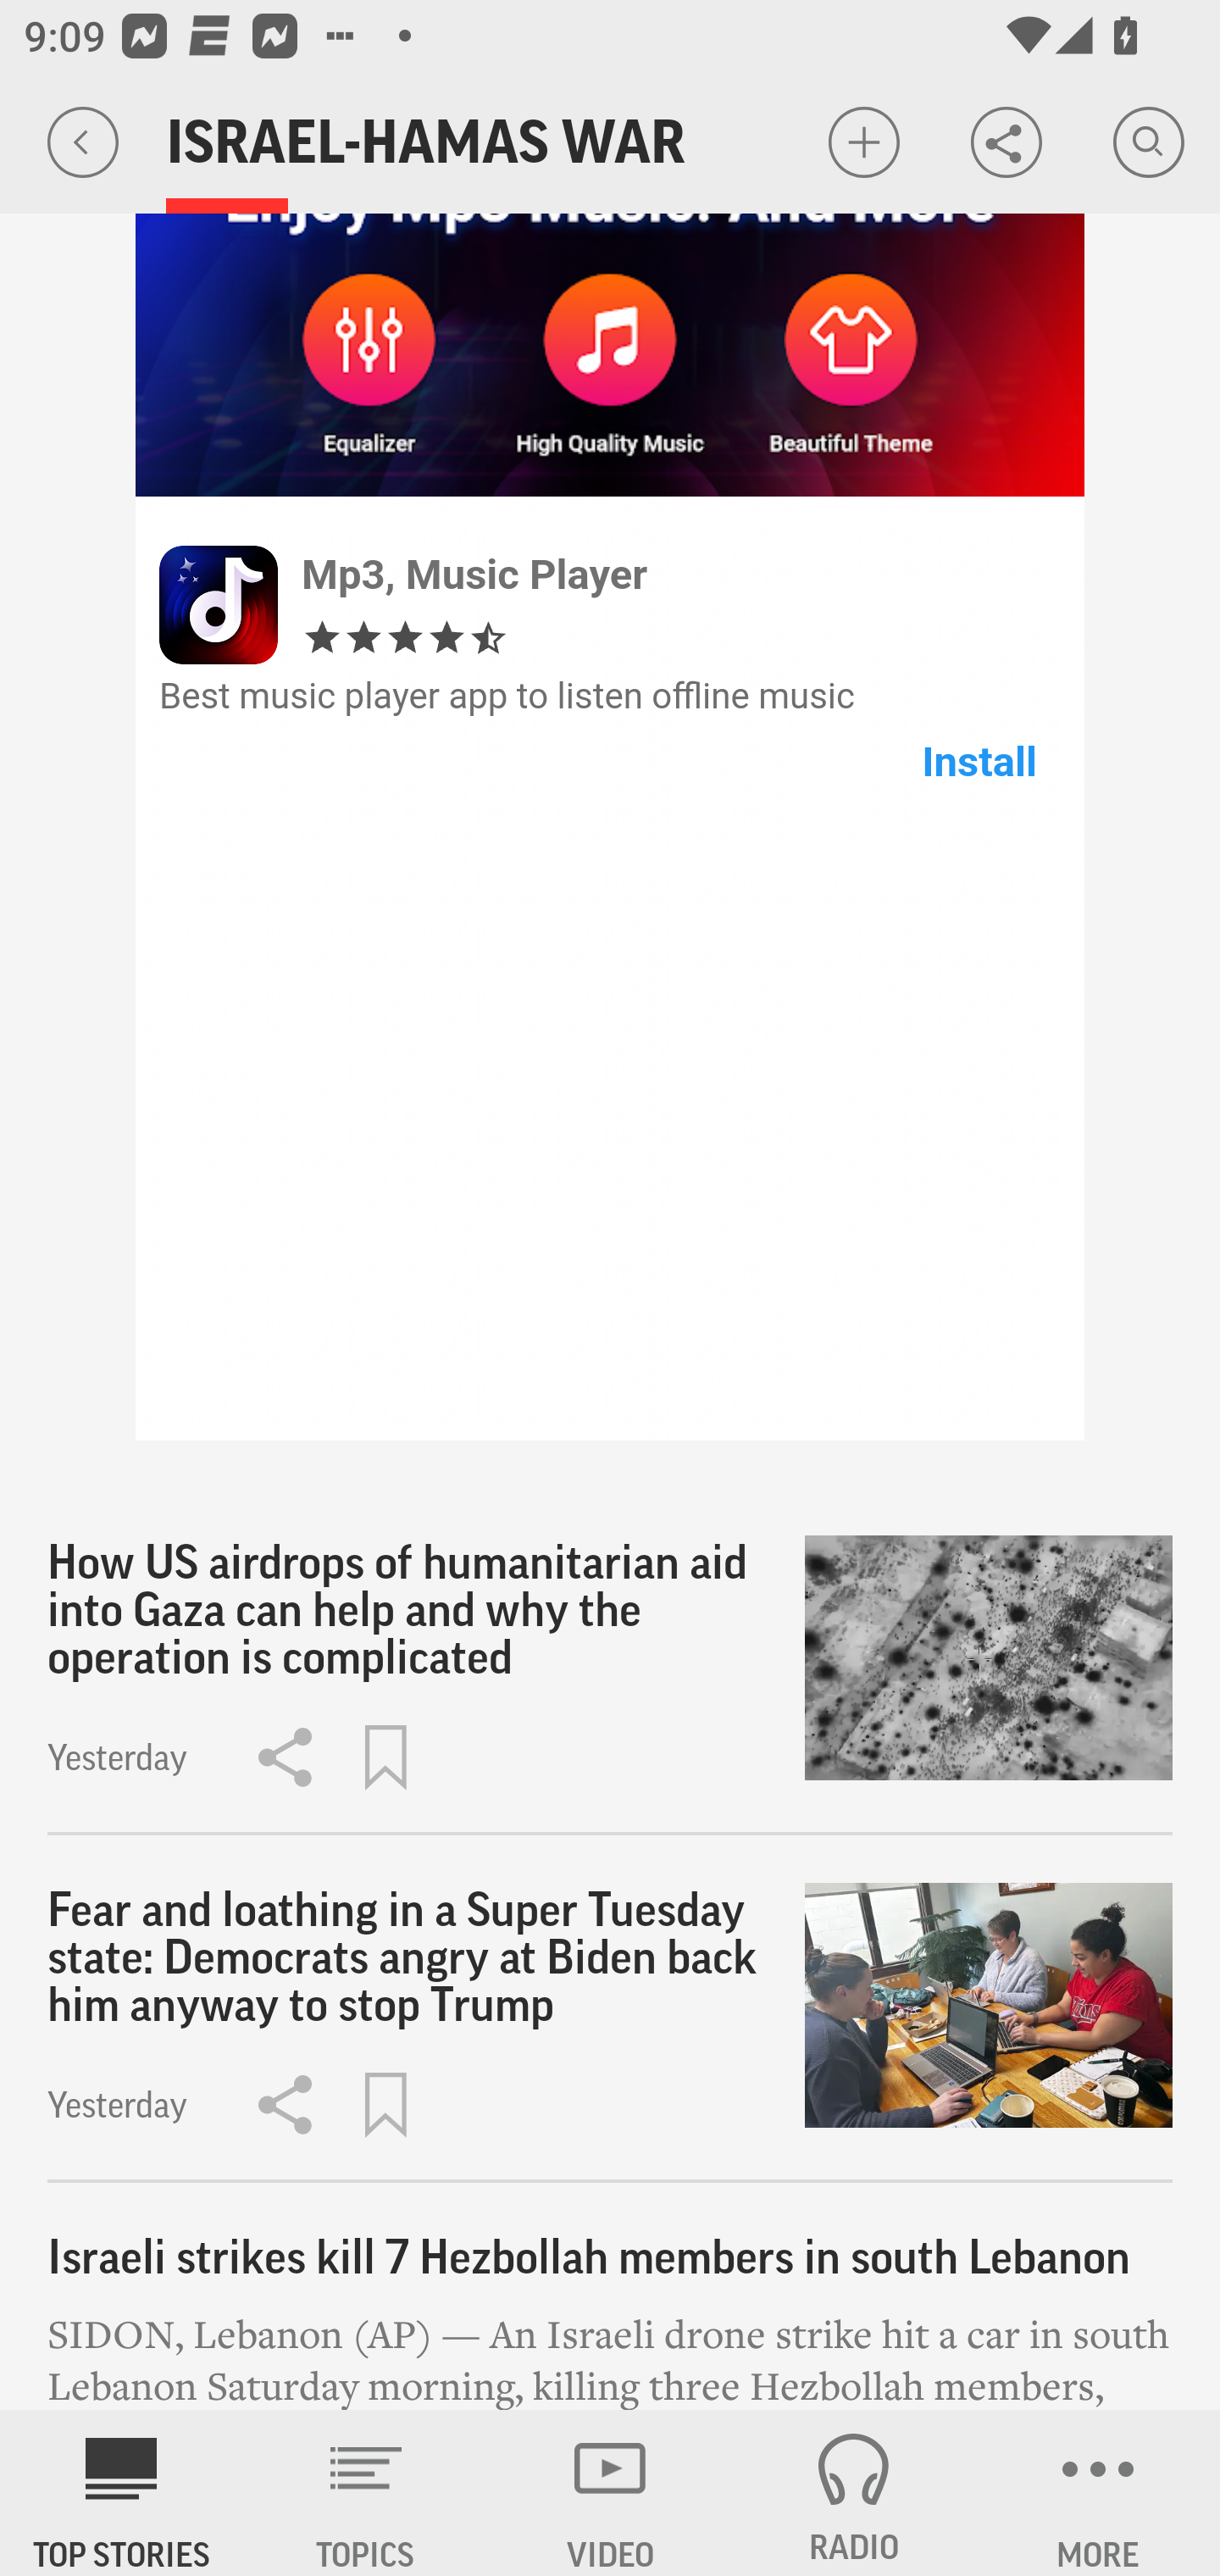 This screenshot has height=2576, width=1220. What do you see at coordinates (979, 761) in the screenshot?
I see `Install` at bounding box center [979, 761].